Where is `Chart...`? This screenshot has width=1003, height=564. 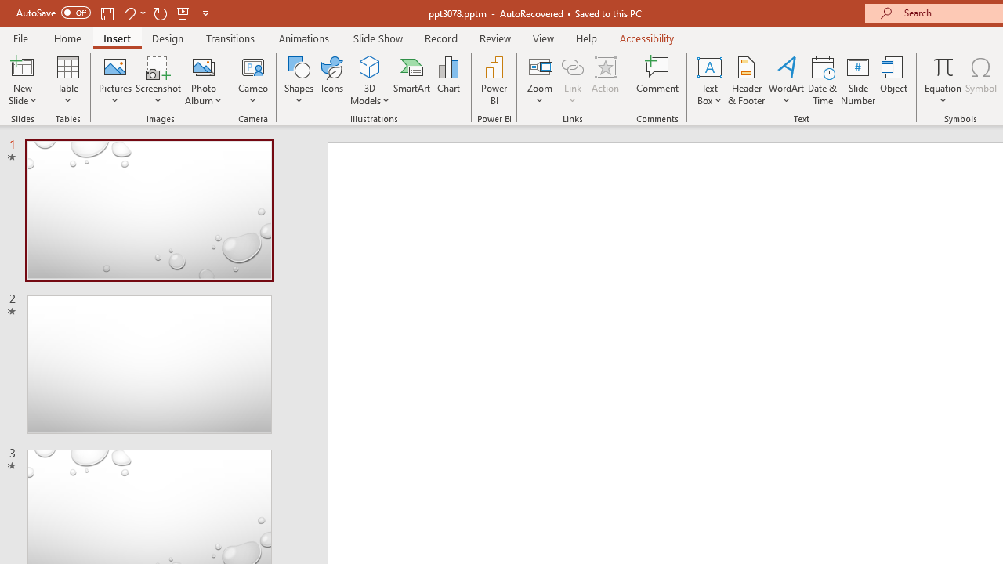
Chart... is located at coordinates (448, 80).